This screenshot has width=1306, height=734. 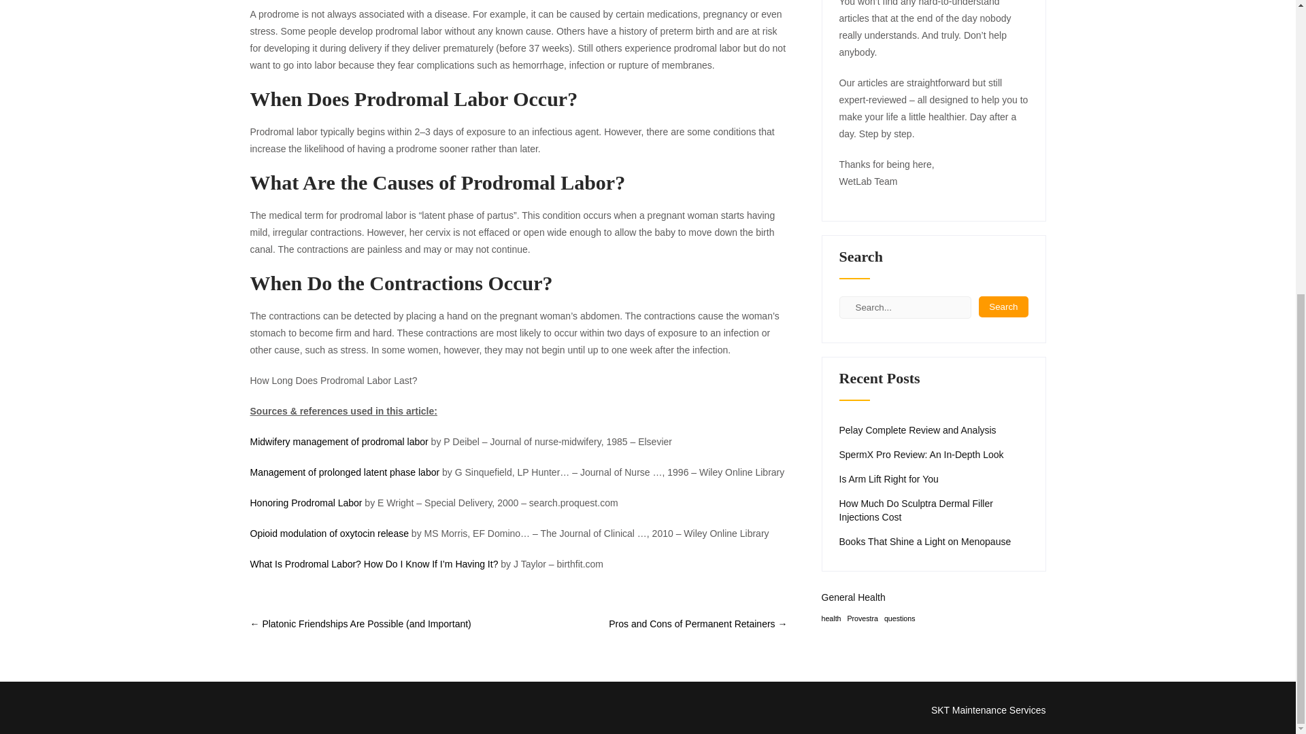 What do you see at coordinates (862, 618) in the screenshot?
I see `Provestra` at bounding box center [862, 618].